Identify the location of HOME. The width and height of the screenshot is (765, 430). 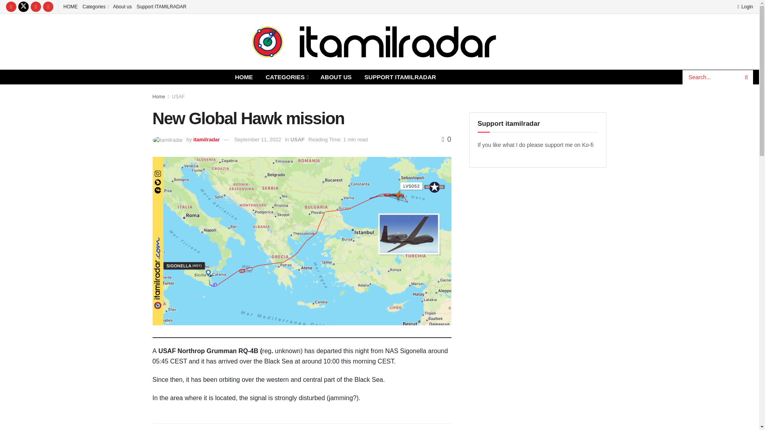
(71, 6).